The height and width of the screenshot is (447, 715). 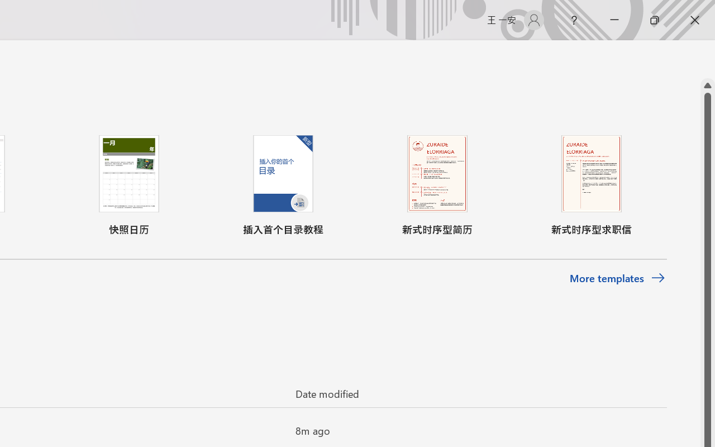 I want to click on Close, so click(x=695, y=20).